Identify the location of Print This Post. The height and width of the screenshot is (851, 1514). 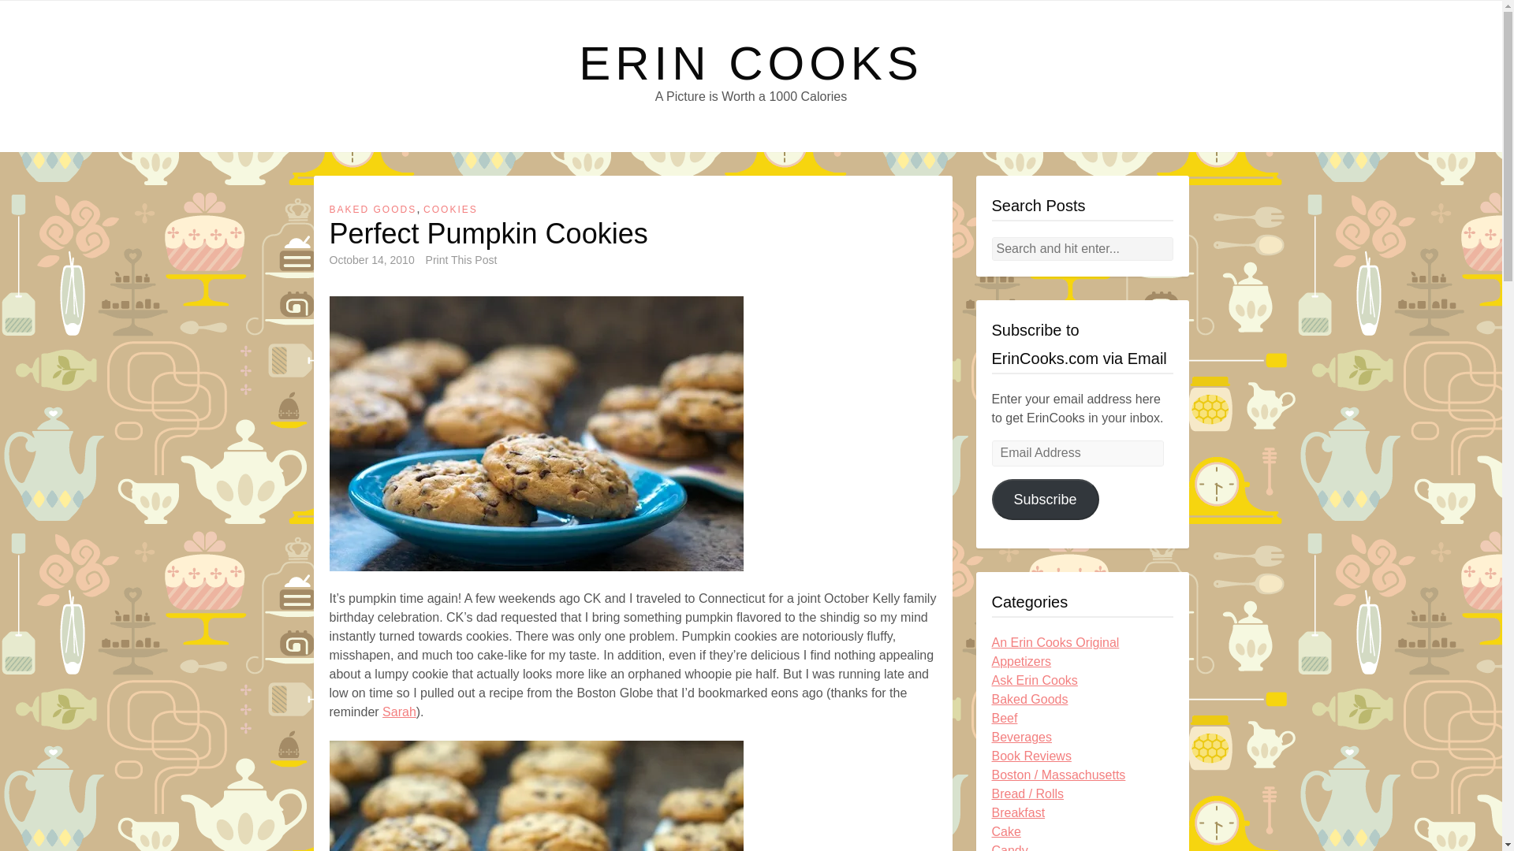
(461, 260).